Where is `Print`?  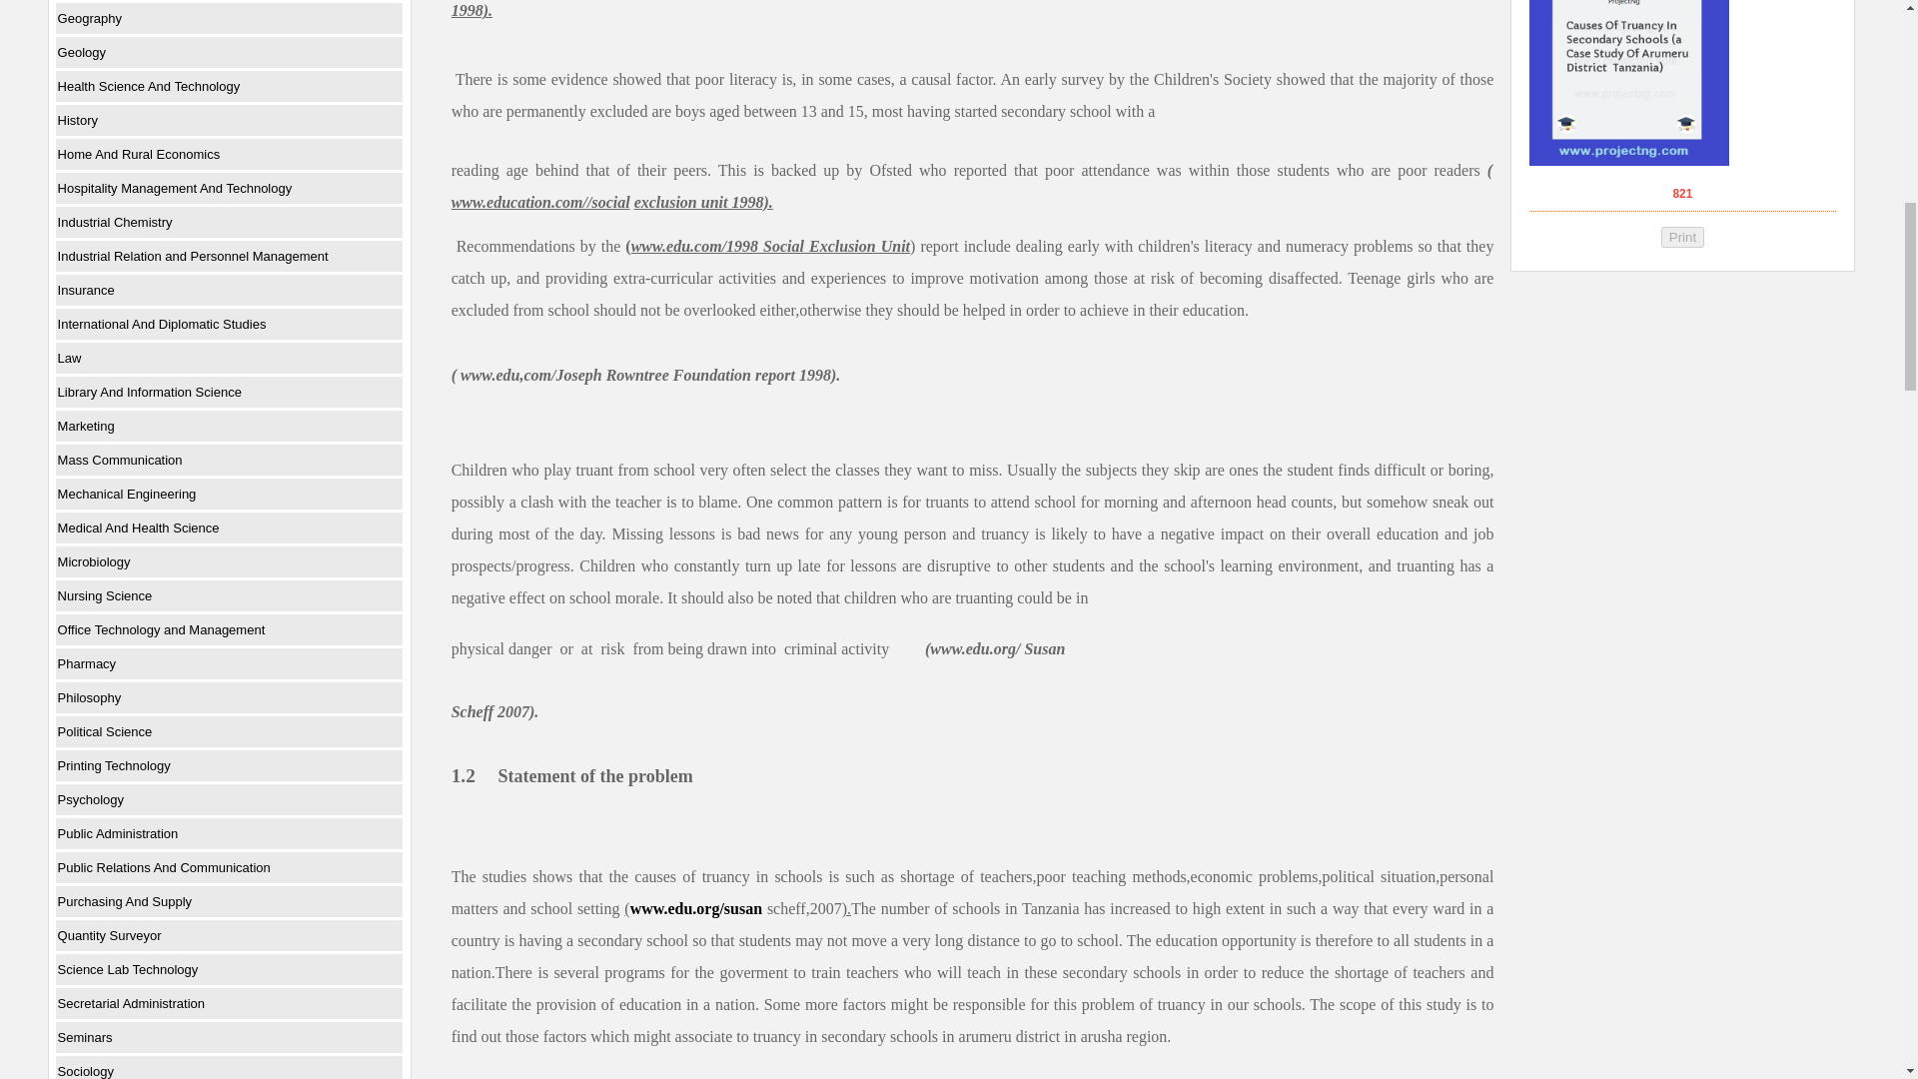
Print is located at coordinates (1682, 237).